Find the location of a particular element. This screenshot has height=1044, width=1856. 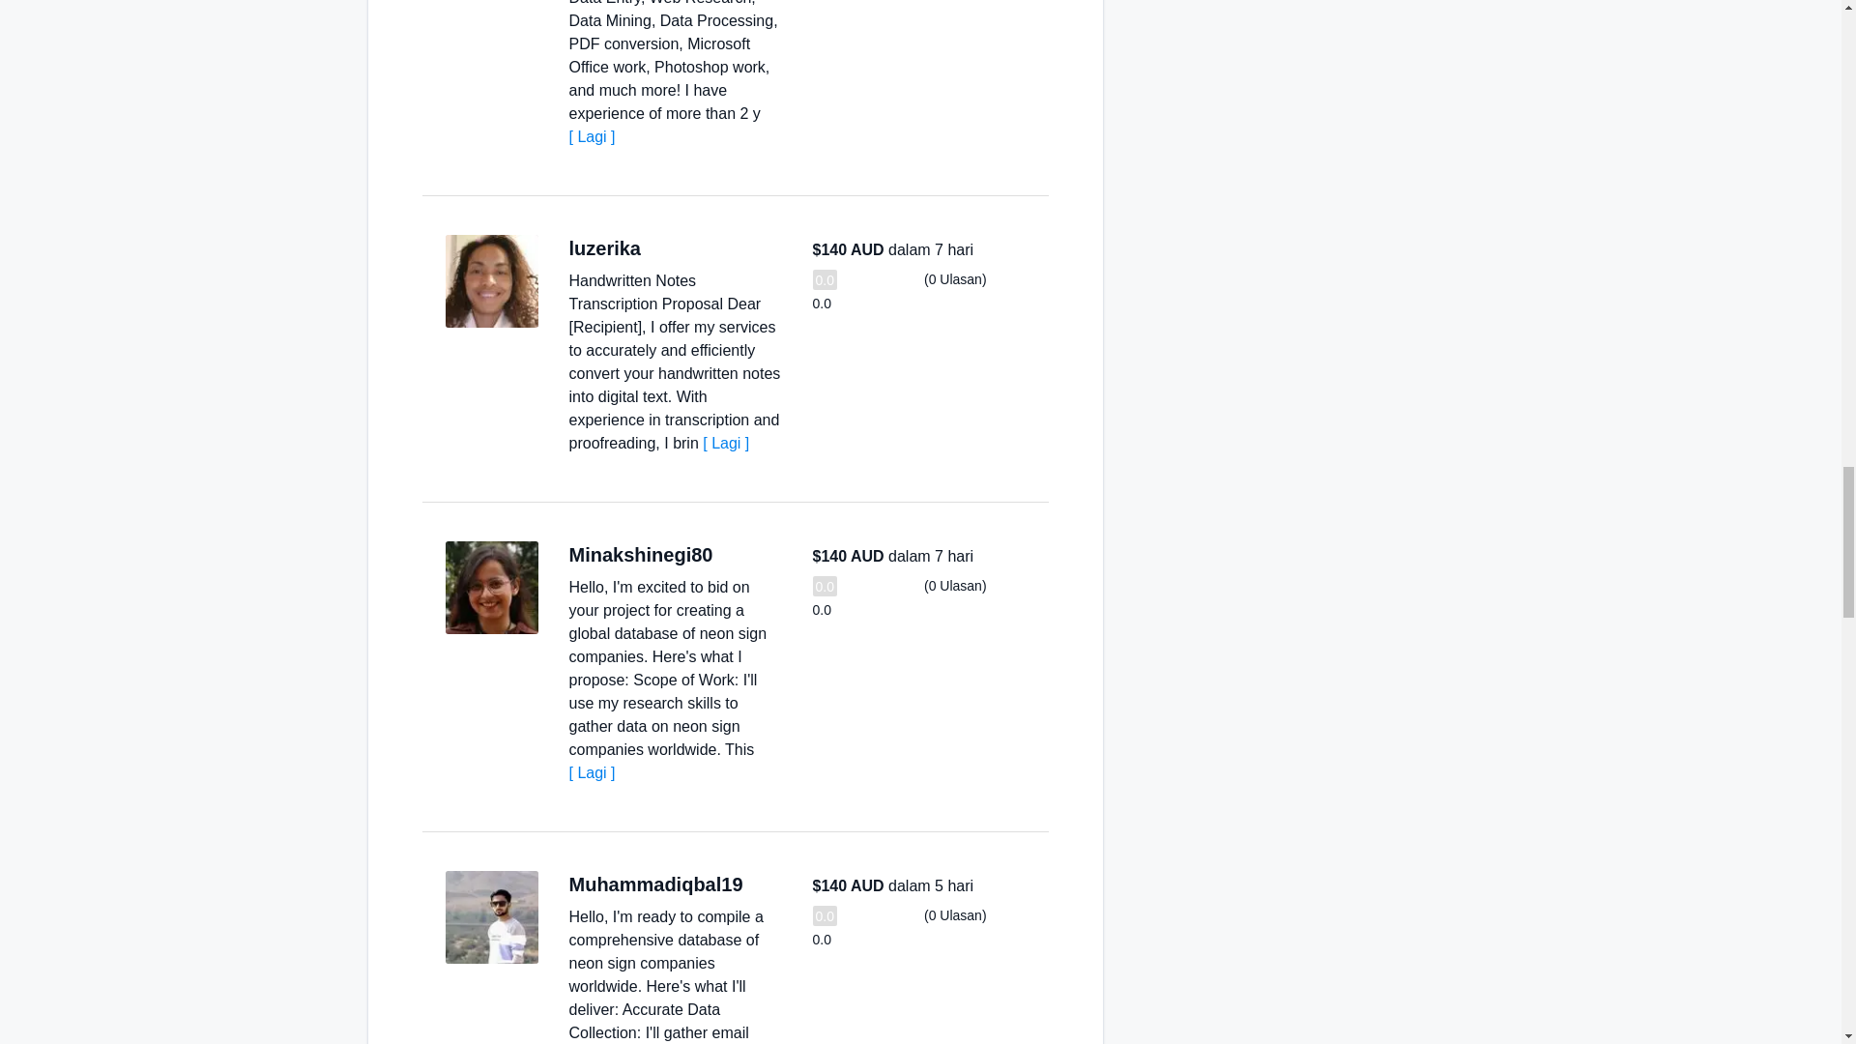

Lihat Profil luzerika is located at coordinates (491, 281).